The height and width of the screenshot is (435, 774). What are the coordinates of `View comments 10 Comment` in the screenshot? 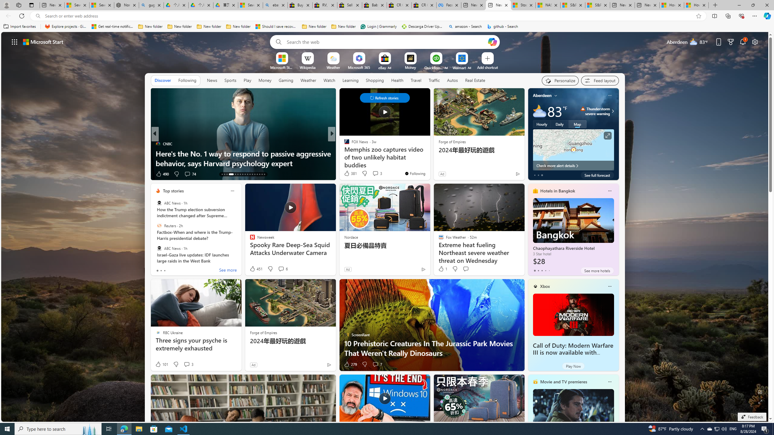 It's located at (374, 174).